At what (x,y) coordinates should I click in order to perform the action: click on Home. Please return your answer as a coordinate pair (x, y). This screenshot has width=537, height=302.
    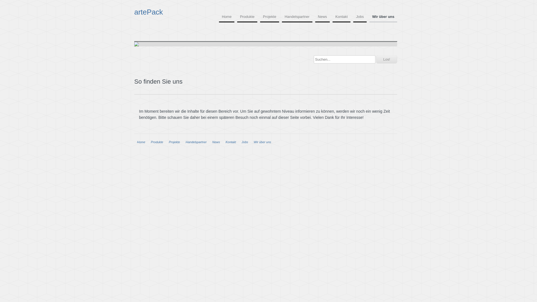
    Looking at the image, I should click on (141, 142).